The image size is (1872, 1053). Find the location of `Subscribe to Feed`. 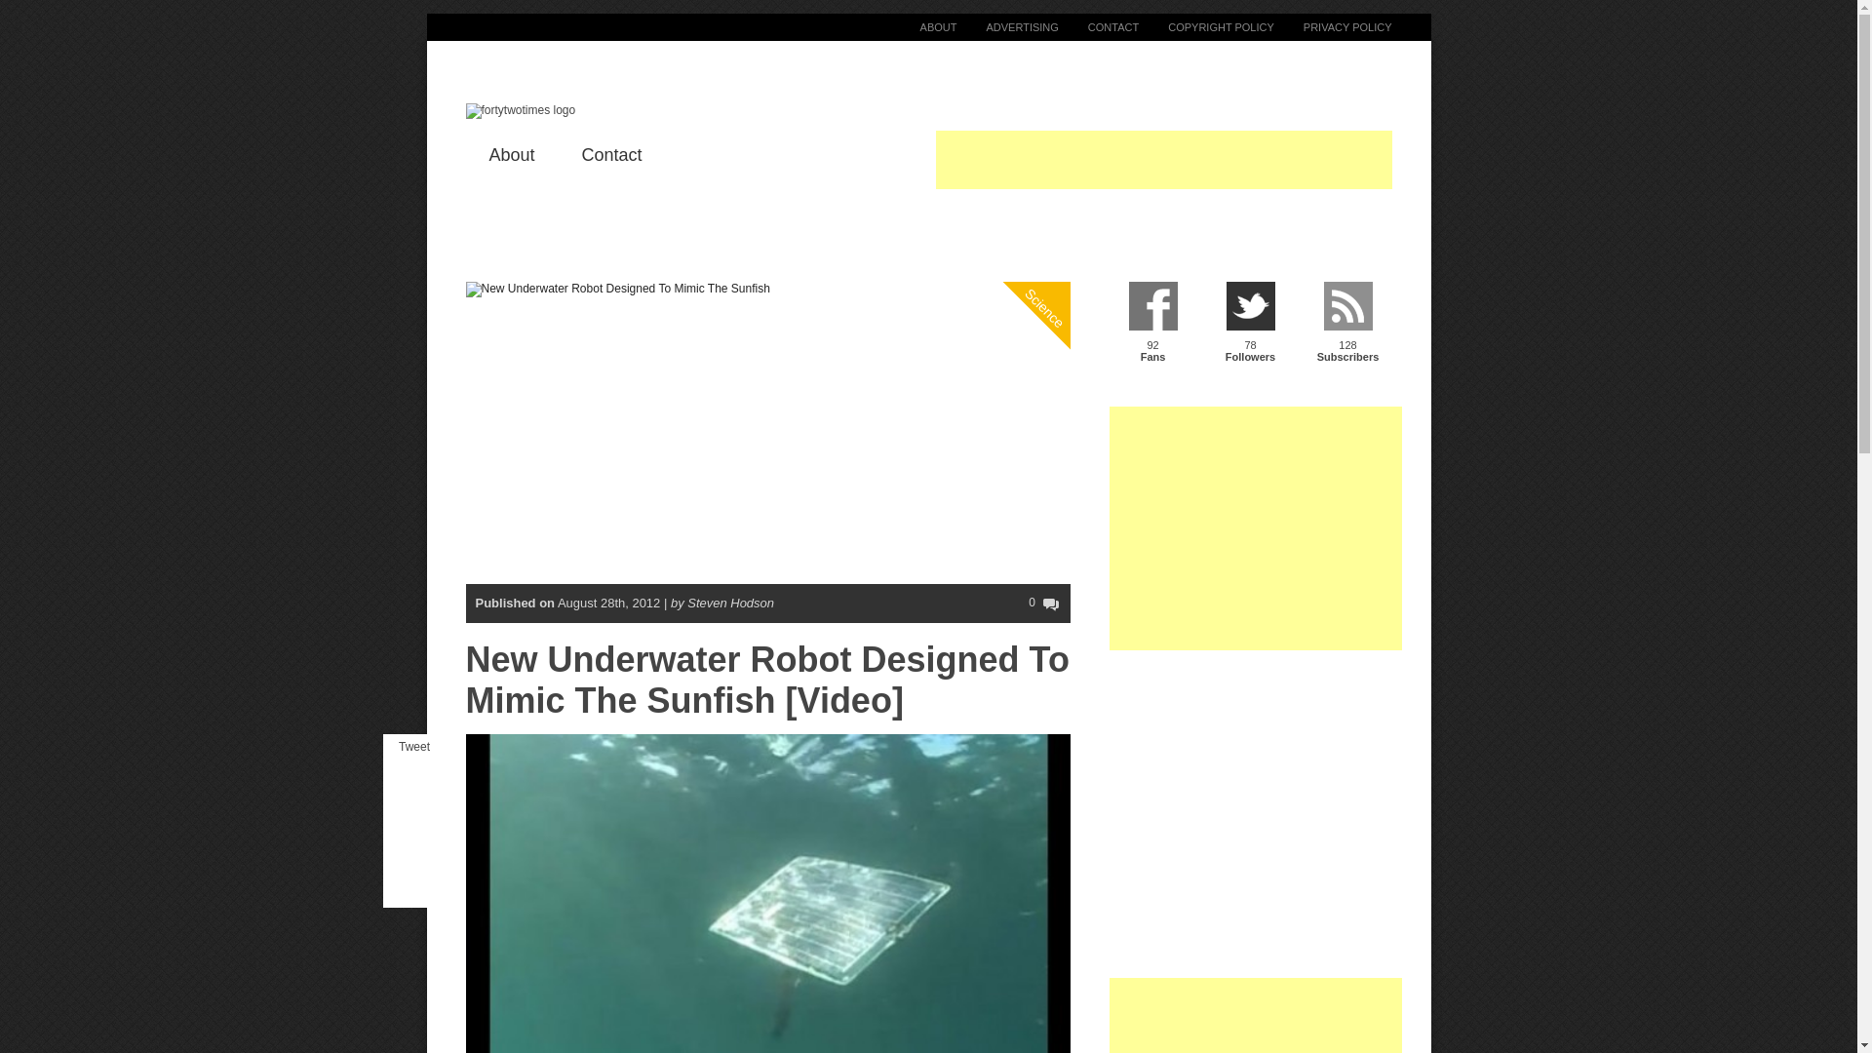

Subscribe to Feed is located at coordinates (1206, 26).